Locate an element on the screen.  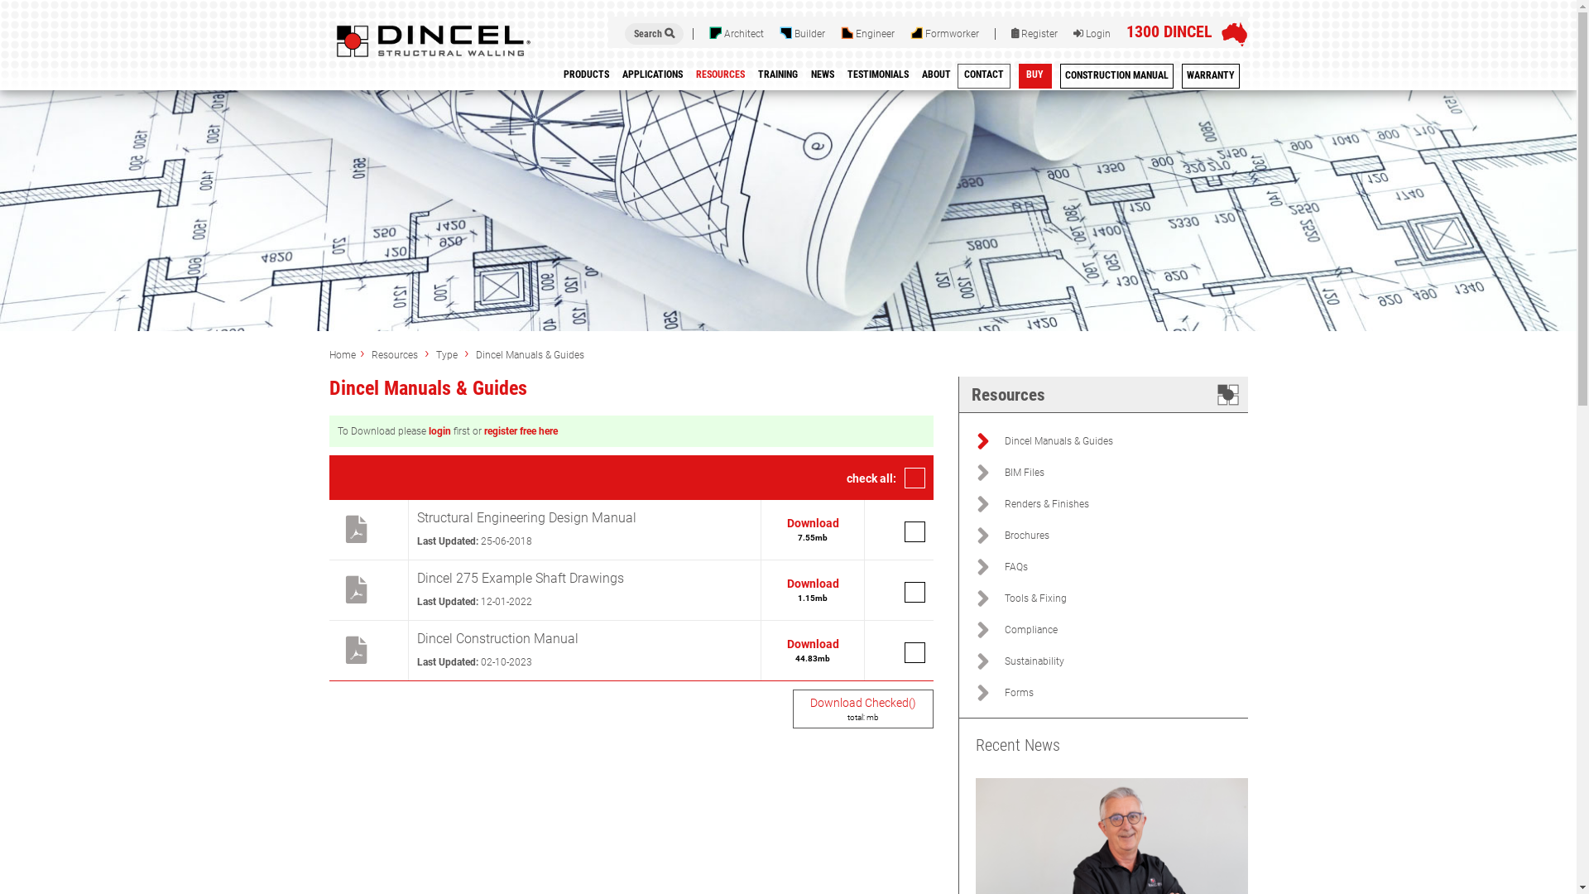
Search is located at coordinates (654, 34).